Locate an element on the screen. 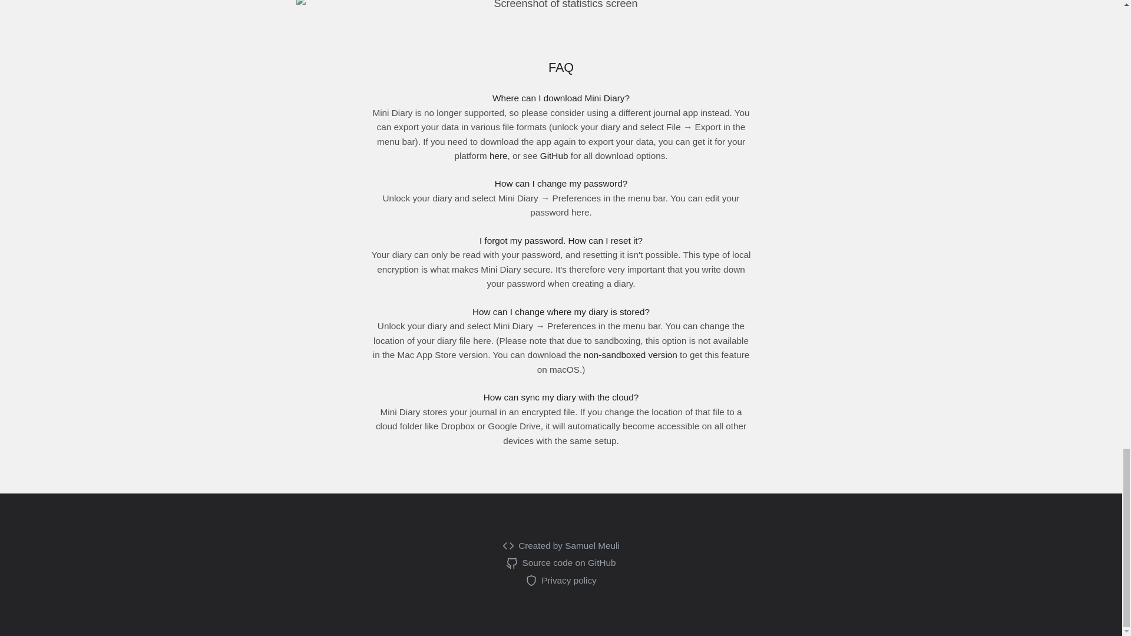 The height and width of the screenshot is (636, 1131). Created by Samuel Meuli is located at coordinates (561, 545).